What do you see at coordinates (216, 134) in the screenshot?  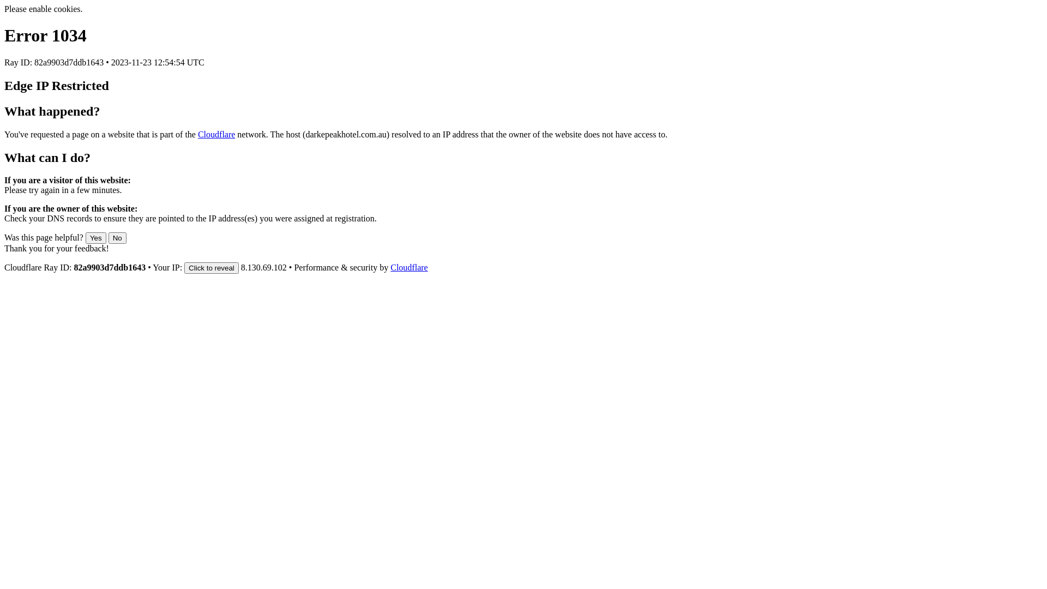 I see `Cloudflare` at bounding box center [216, 134].